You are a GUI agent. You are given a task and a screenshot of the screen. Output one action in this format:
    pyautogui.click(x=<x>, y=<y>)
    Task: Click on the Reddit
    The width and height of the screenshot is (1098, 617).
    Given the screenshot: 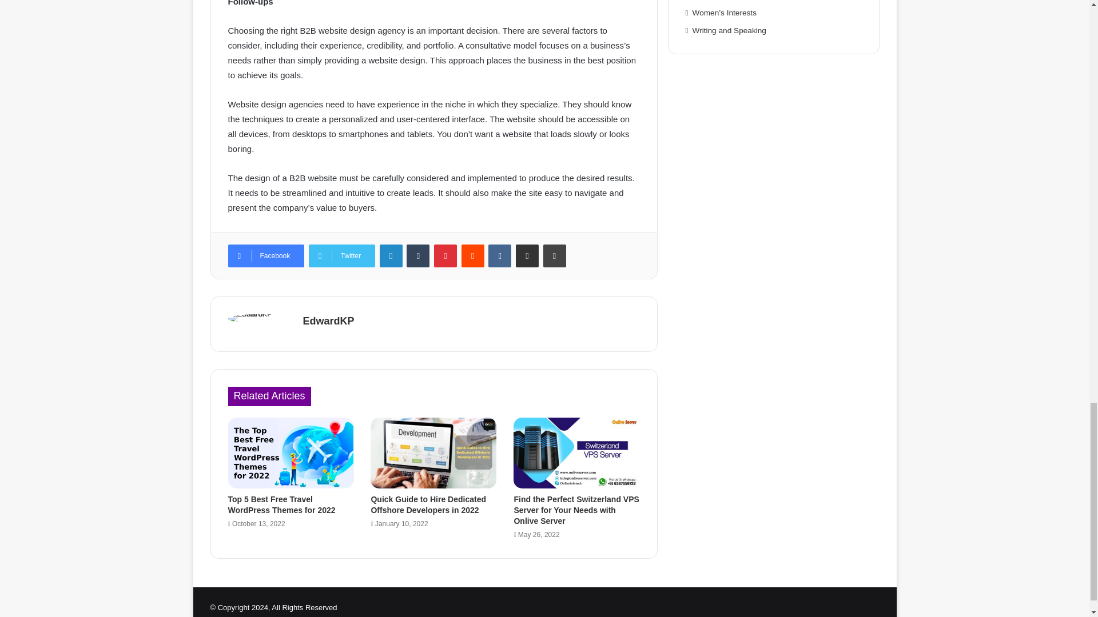 What is the action you would take?
    pyautogui.click(x=472, y=255)
    